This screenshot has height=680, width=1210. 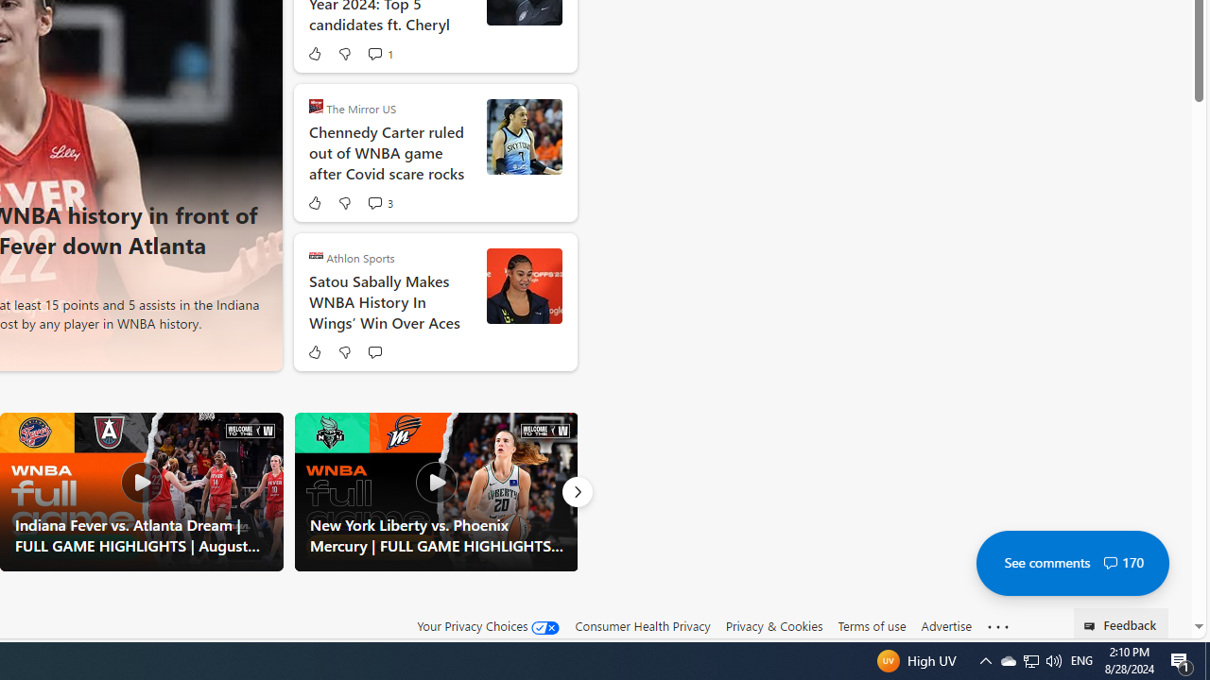 What do you see at coordinates (488, 626) in the screenshot?
I see `Your Privacy Choices` at bounding box center [488, 626].